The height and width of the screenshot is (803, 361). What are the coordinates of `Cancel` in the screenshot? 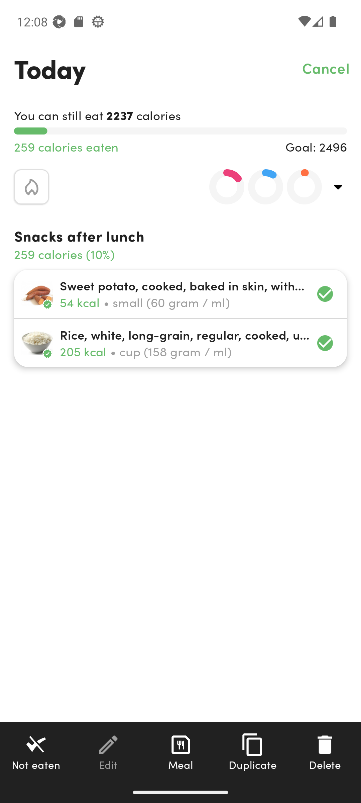 It's located at (326, 68).